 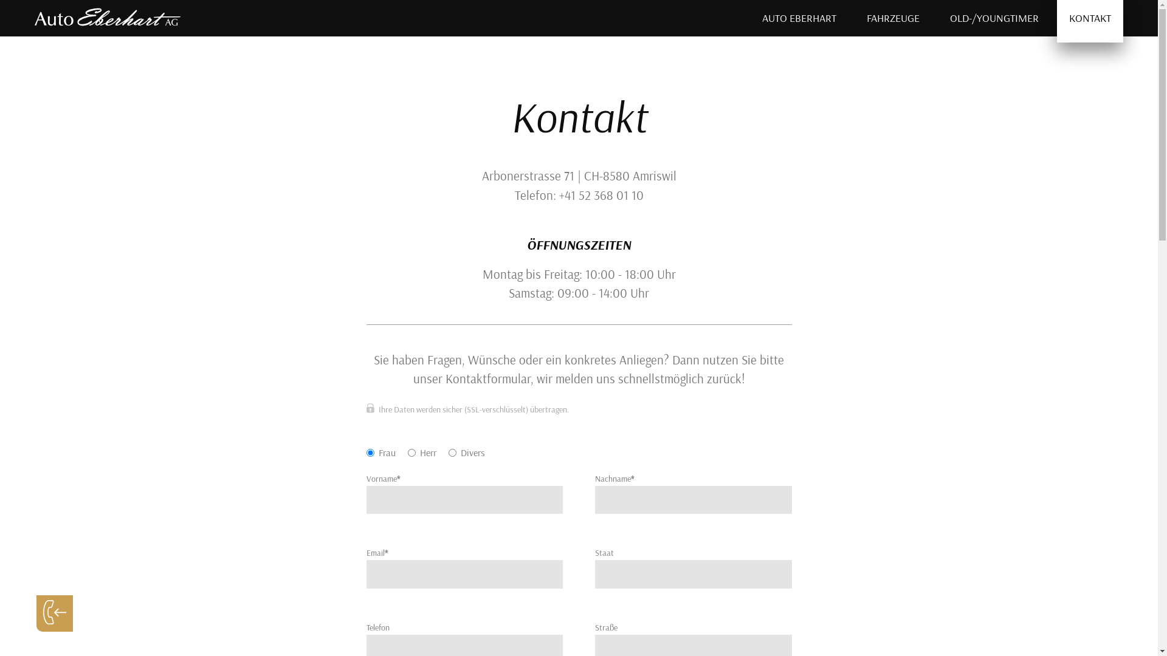 What do you see at coordinates (73, 583) in the screenshot?
I see `+` at bounding box center [73, 583].